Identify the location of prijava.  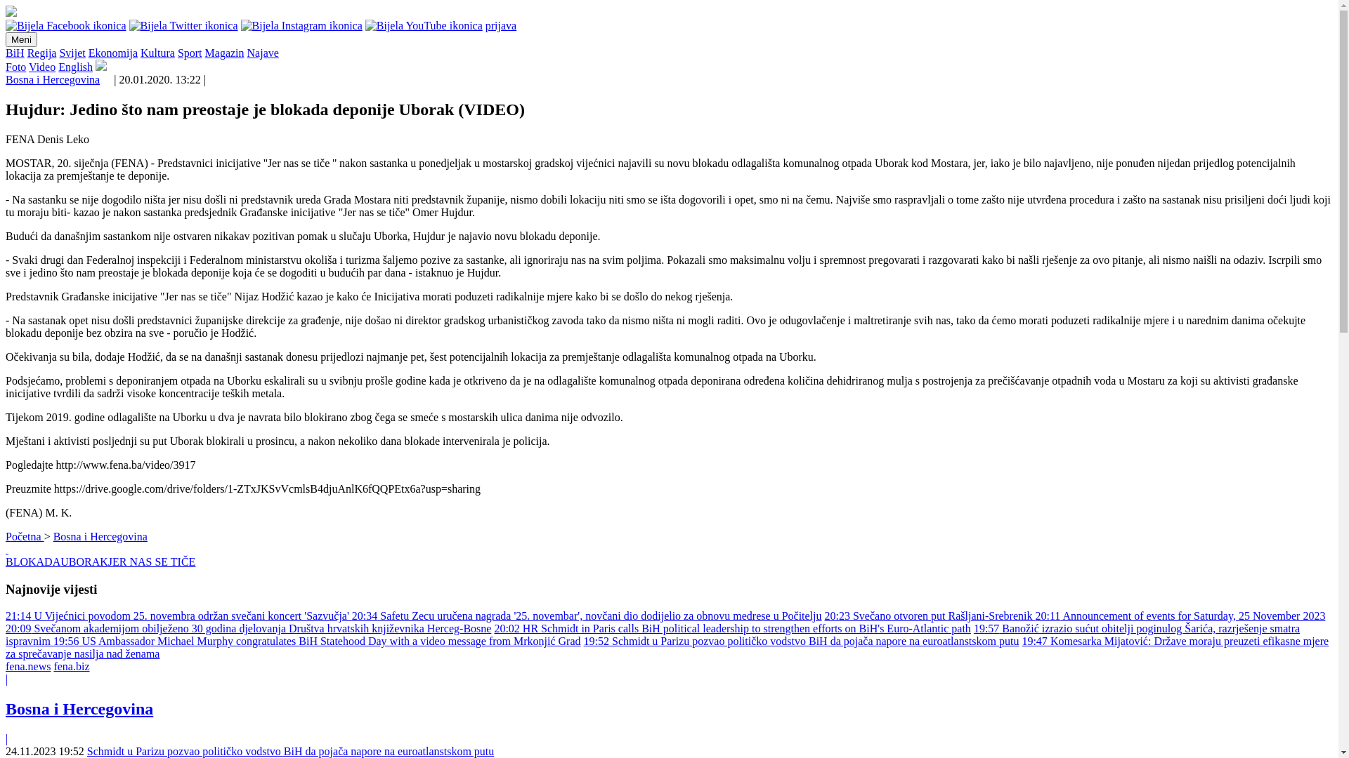
(501, 25).